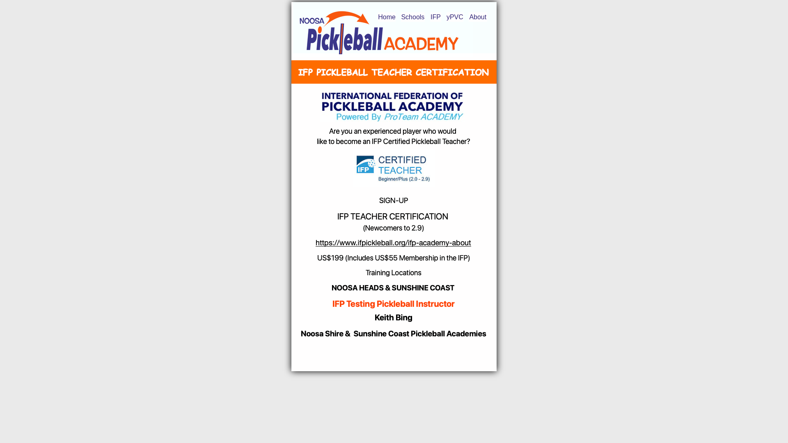 The image size is (788, 443). I want to click on About, so click(478, 17).